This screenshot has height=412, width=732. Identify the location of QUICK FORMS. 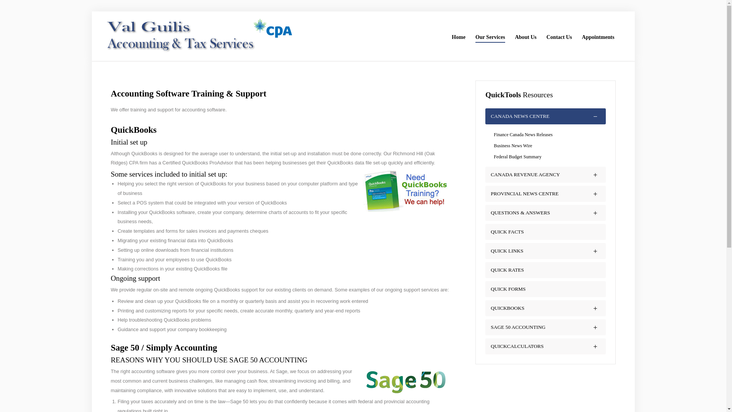
(508, 288).